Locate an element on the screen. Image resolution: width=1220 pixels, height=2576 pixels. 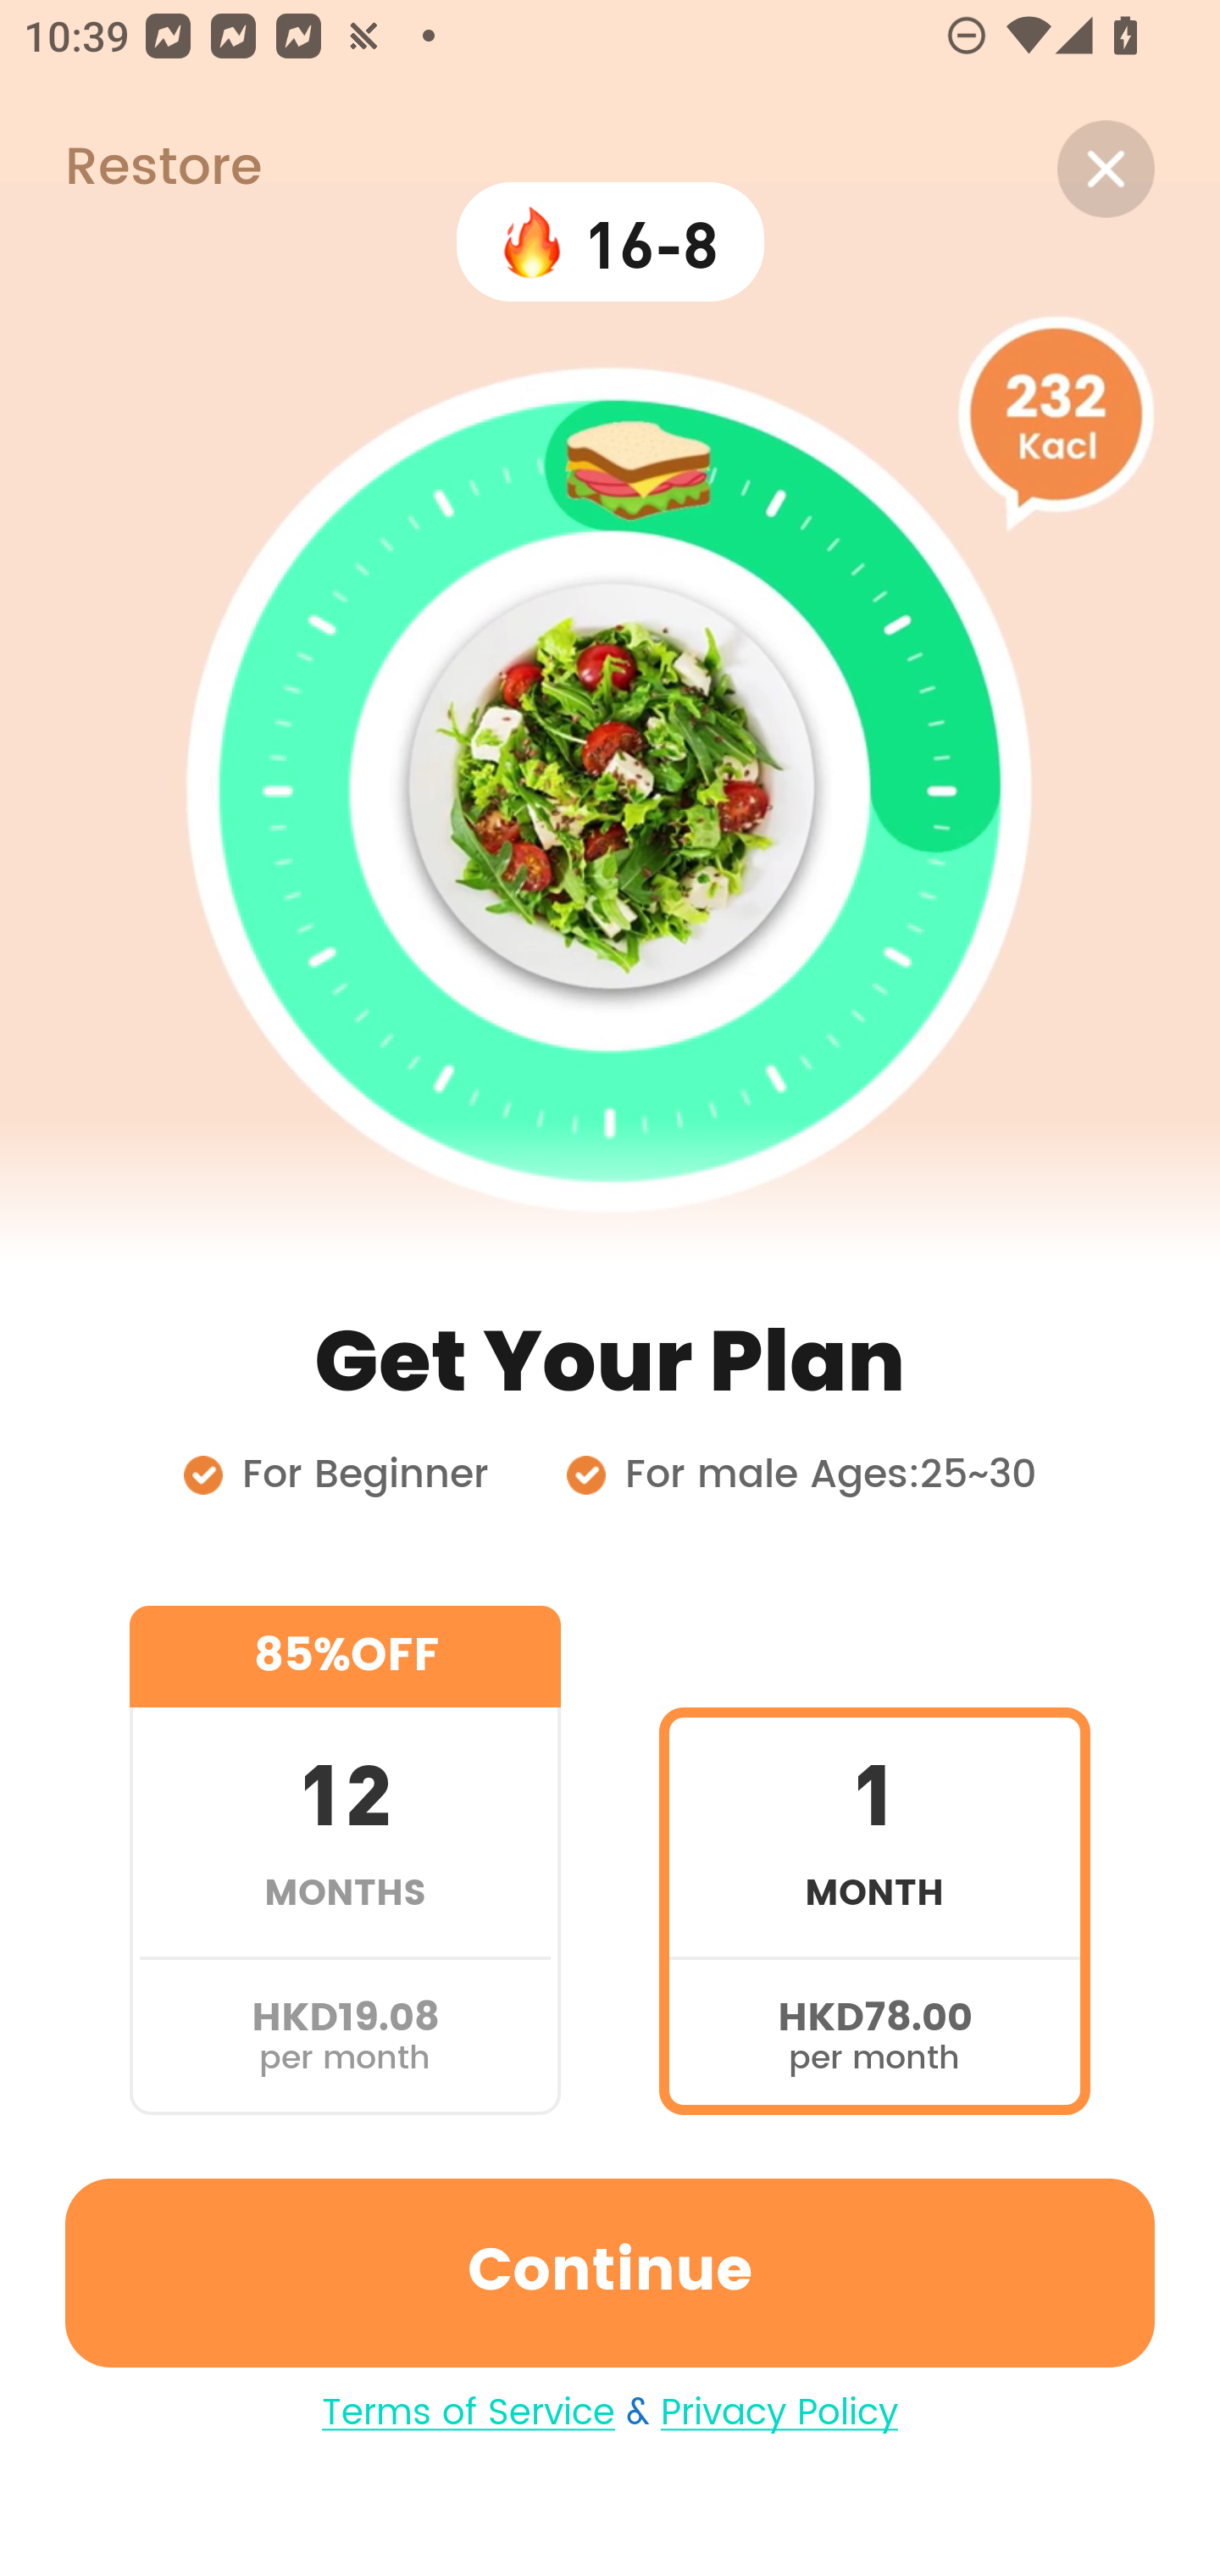
1 MONTH per month HKD78.00 is located at coordinates (874, 1859).